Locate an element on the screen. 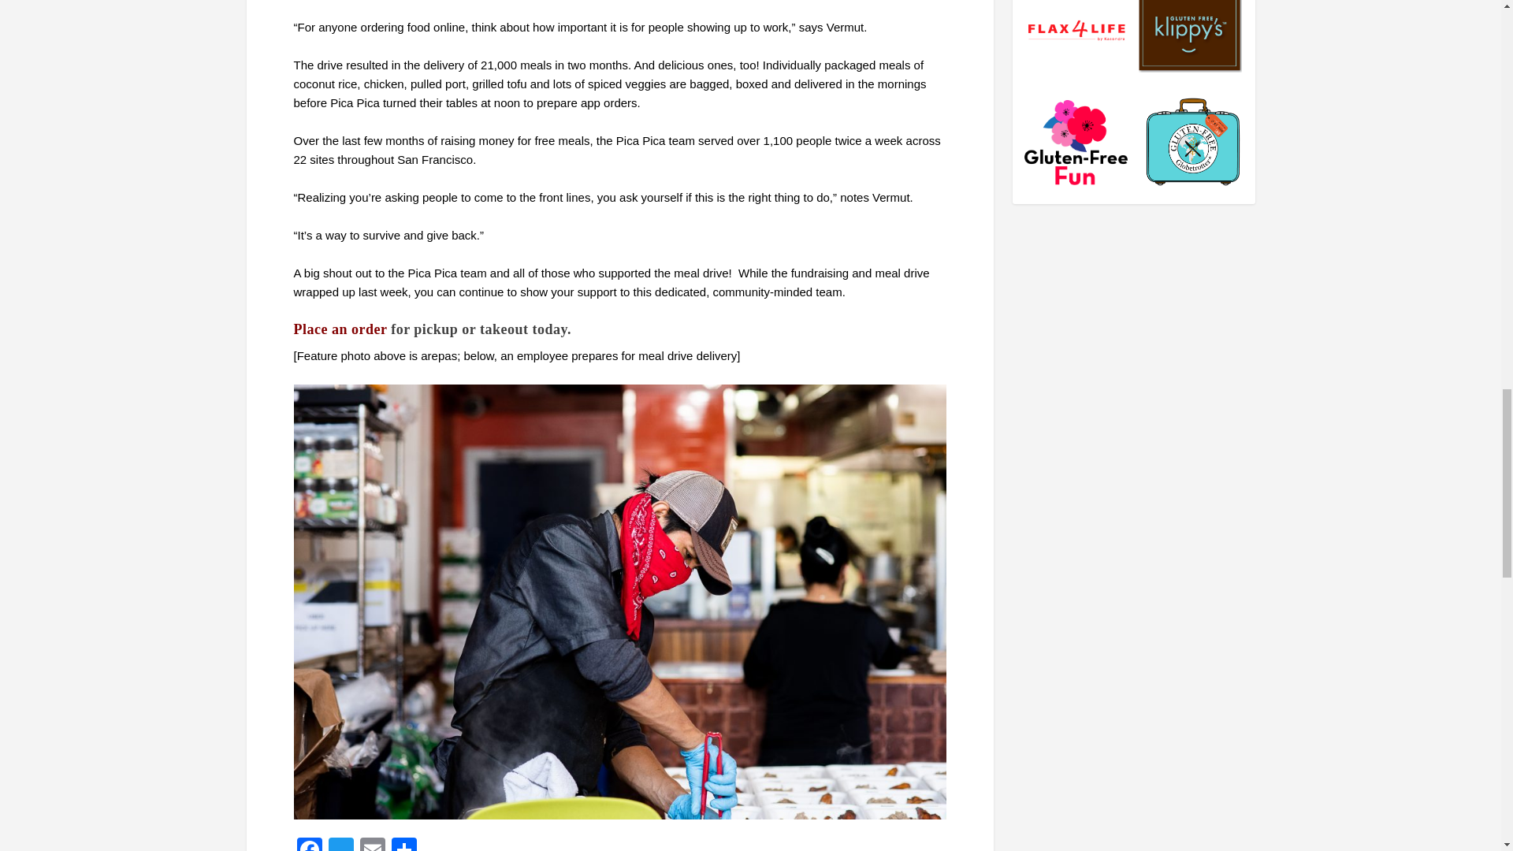 This screenshot has width=1513, height=851. Twitter is located at coordinates (340, 844).